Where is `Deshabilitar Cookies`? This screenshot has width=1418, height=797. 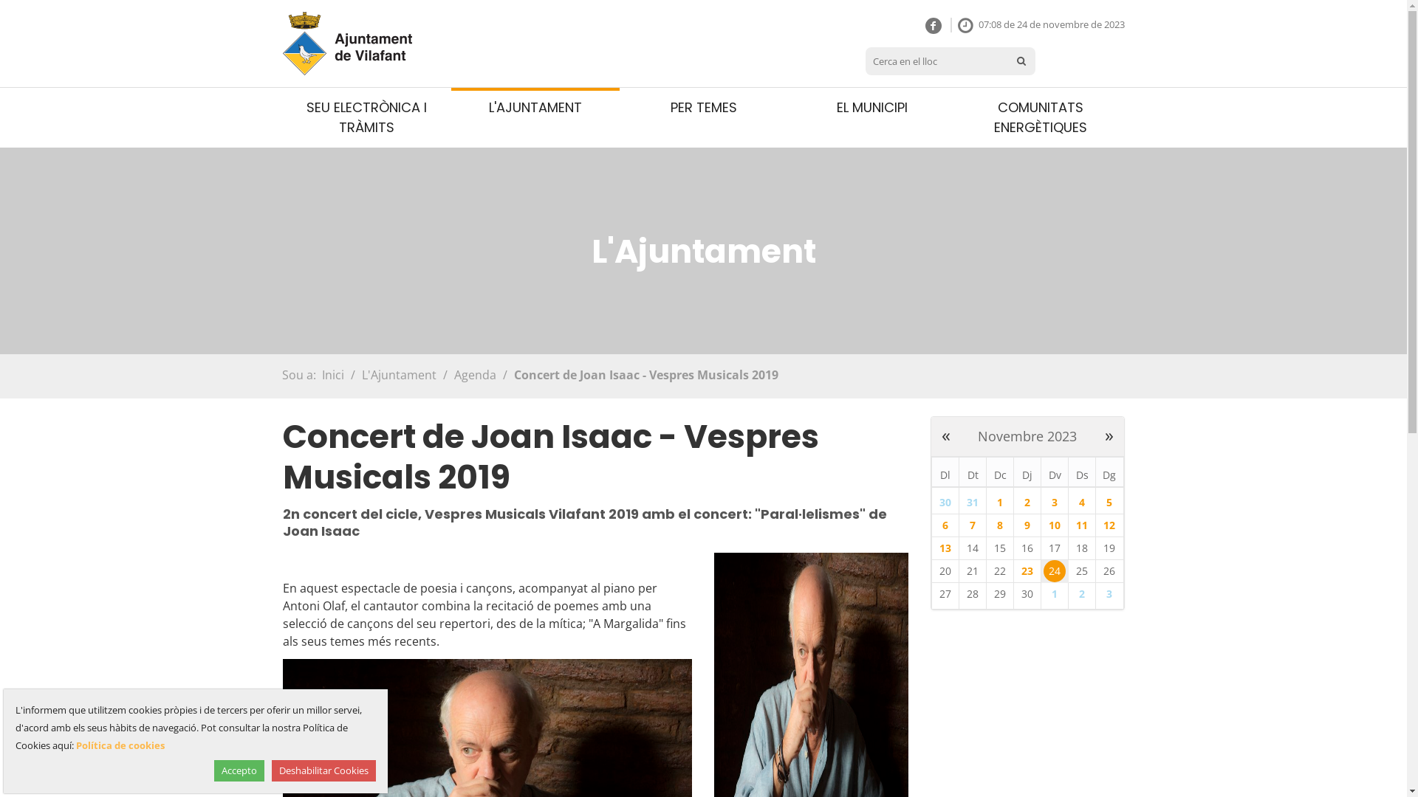 Deshabilitar Cookies is located at coordinates (323, 771).